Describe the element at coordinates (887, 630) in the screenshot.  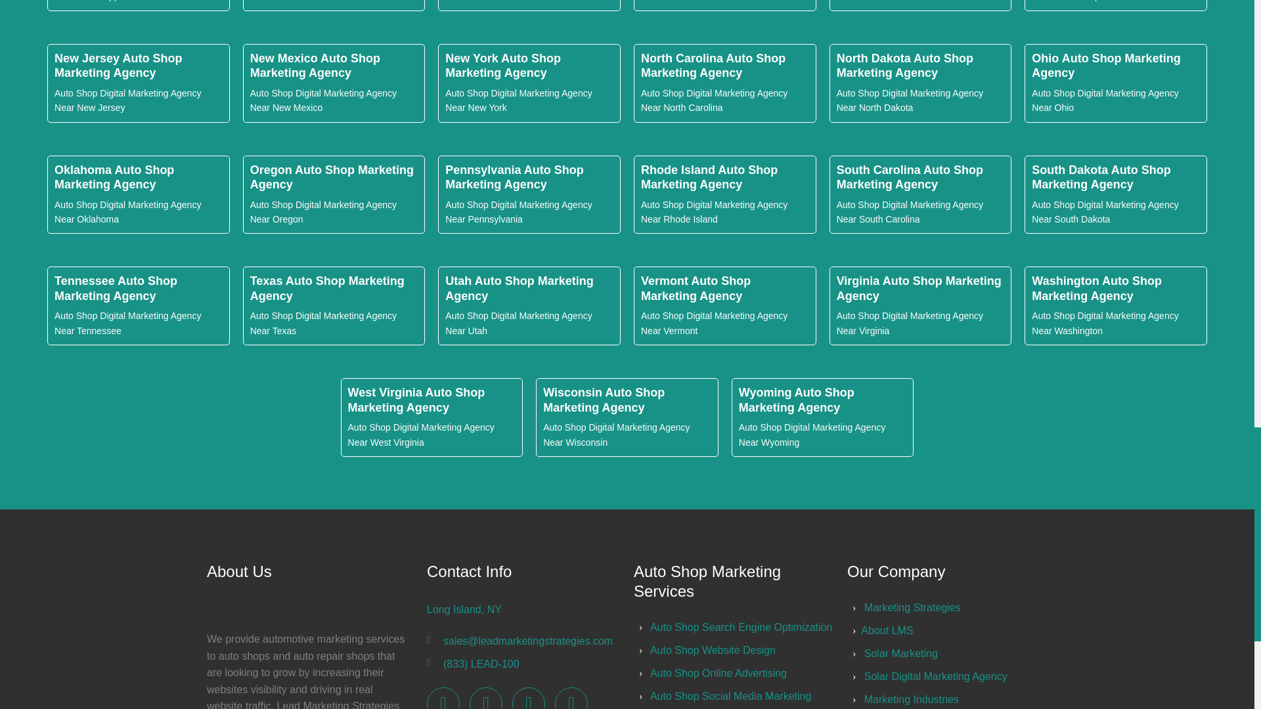
I see `About LMS` at that location.